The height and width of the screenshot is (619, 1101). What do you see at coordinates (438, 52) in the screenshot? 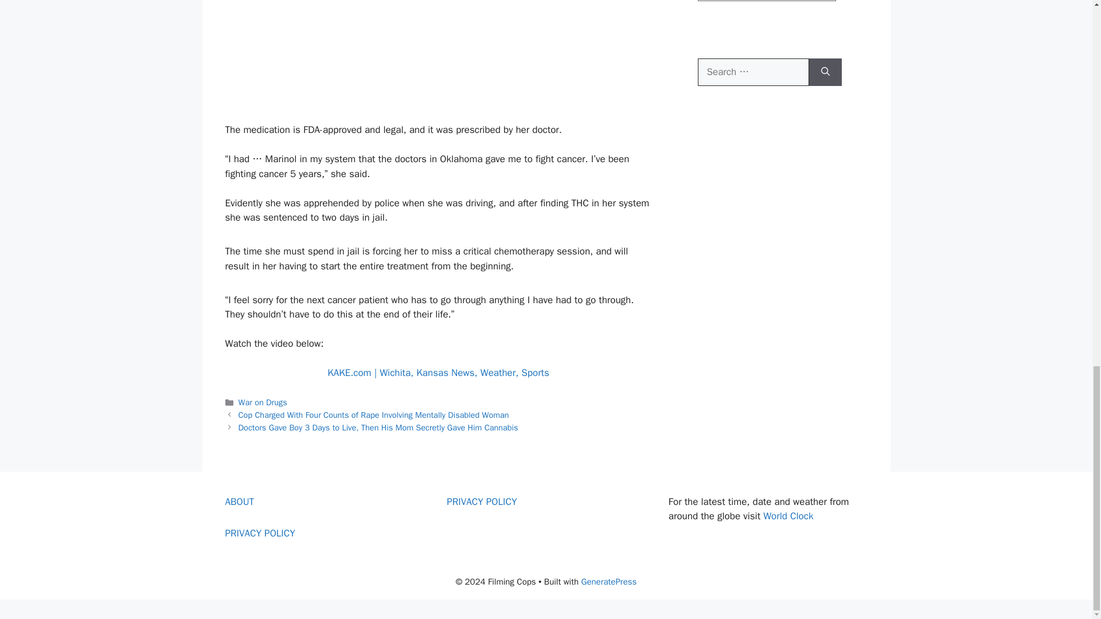
I see `Advertisement` at bounding box center [438, 52].